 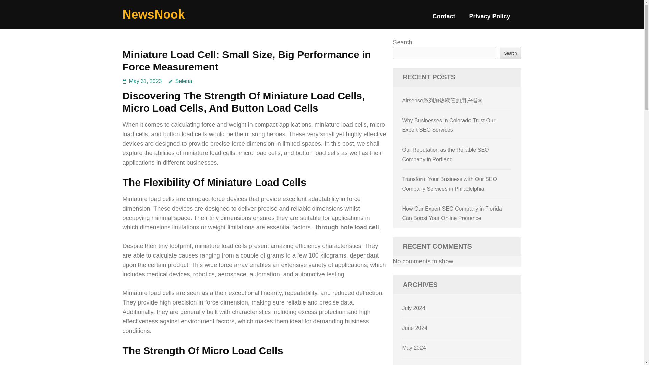 I want to click on May 31, 2023, so click(x=145, y=81).